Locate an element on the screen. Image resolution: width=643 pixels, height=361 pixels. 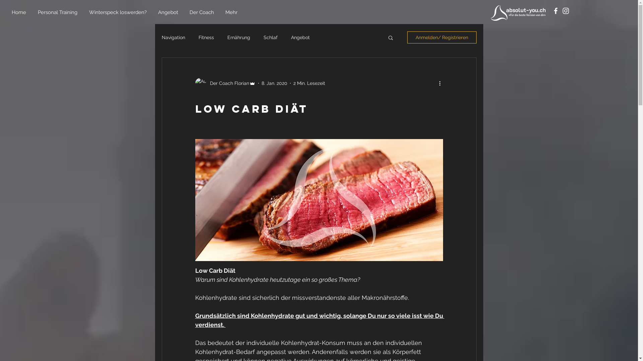
Angebot is located at coordinates (169, 13).